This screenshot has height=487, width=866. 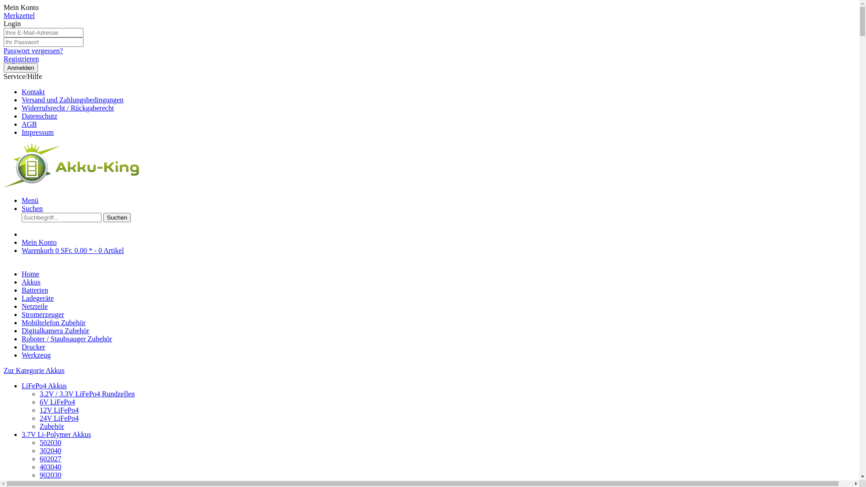 What do you see at coordinates (29, 124) in the screenshot?
I see `AGB` at bounding box center [29, 124].